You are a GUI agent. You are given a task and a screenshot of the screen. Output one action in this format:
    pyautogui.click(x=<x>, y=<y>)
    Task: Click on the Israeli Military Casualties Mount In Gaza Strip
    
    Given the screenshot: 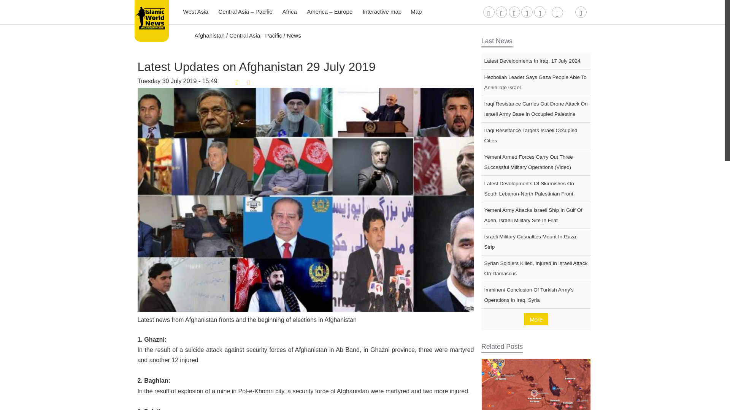 What is the action you would take?
    pyautogui.click(x=536, y=242)
    